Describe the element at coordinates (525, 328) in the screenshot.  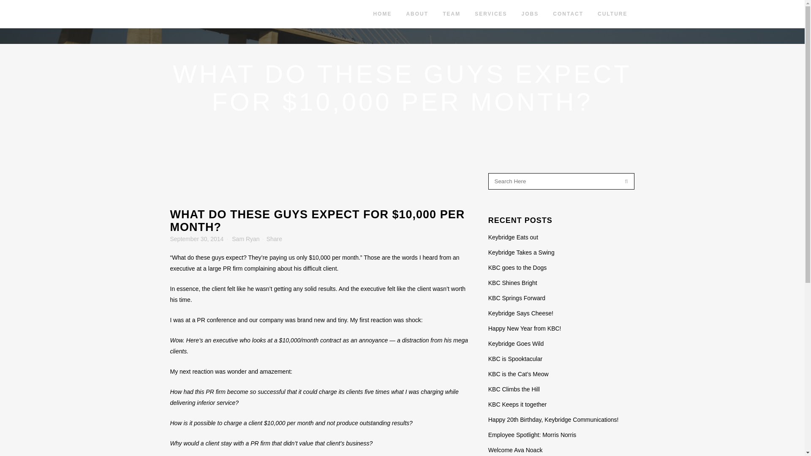
I see `Happy New Year from KBC!` at that location.